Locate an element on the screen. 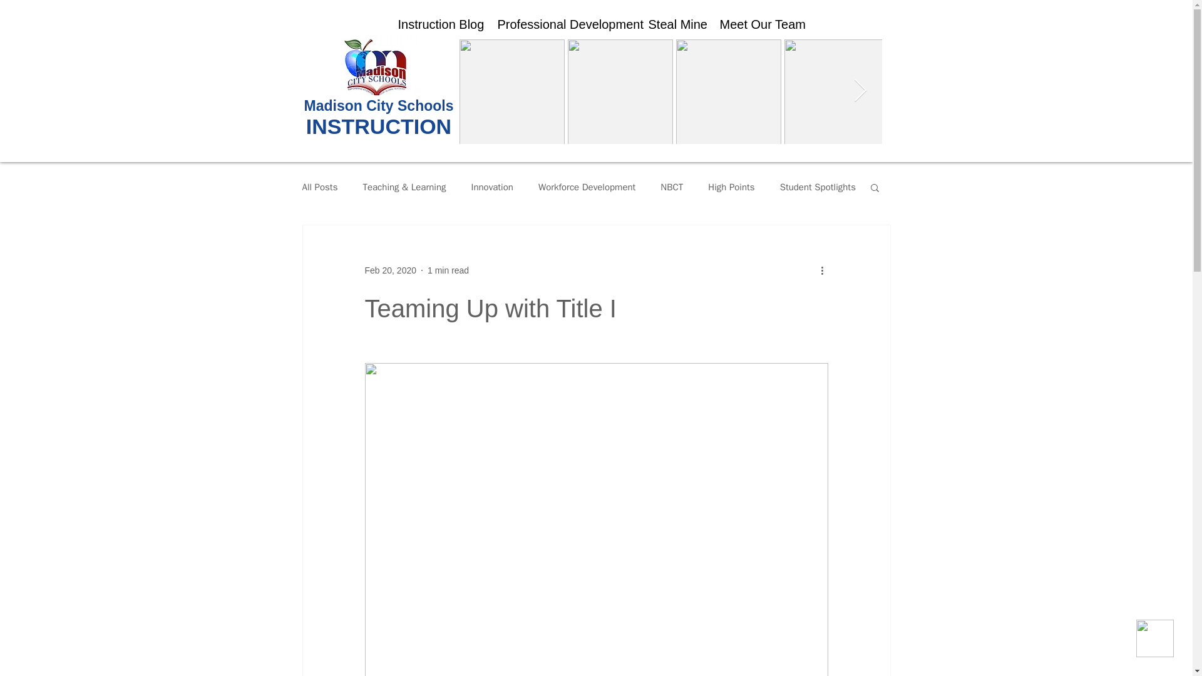 This screenshot has width=1202, height=676. Meet Our Team is located at coordinates (757, 24).